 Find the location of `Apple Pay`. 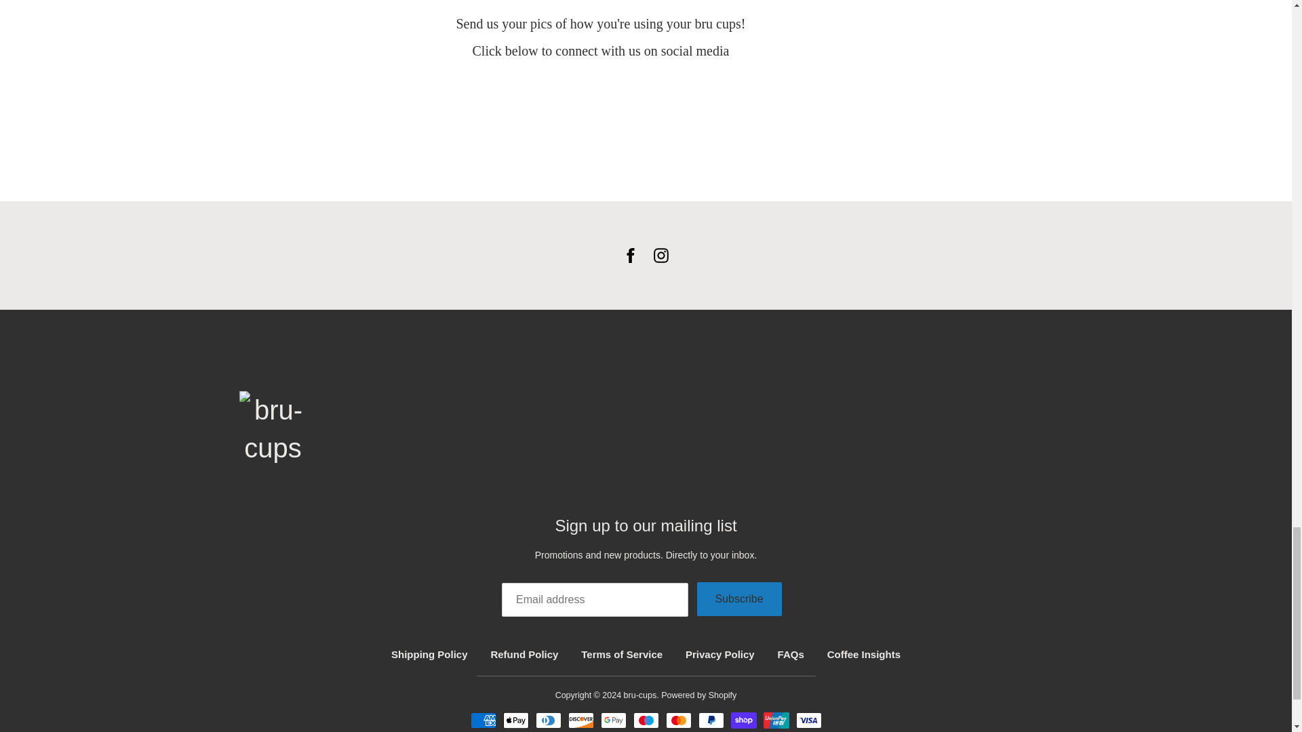

Apple Pay is located at coordinates (515, 720).